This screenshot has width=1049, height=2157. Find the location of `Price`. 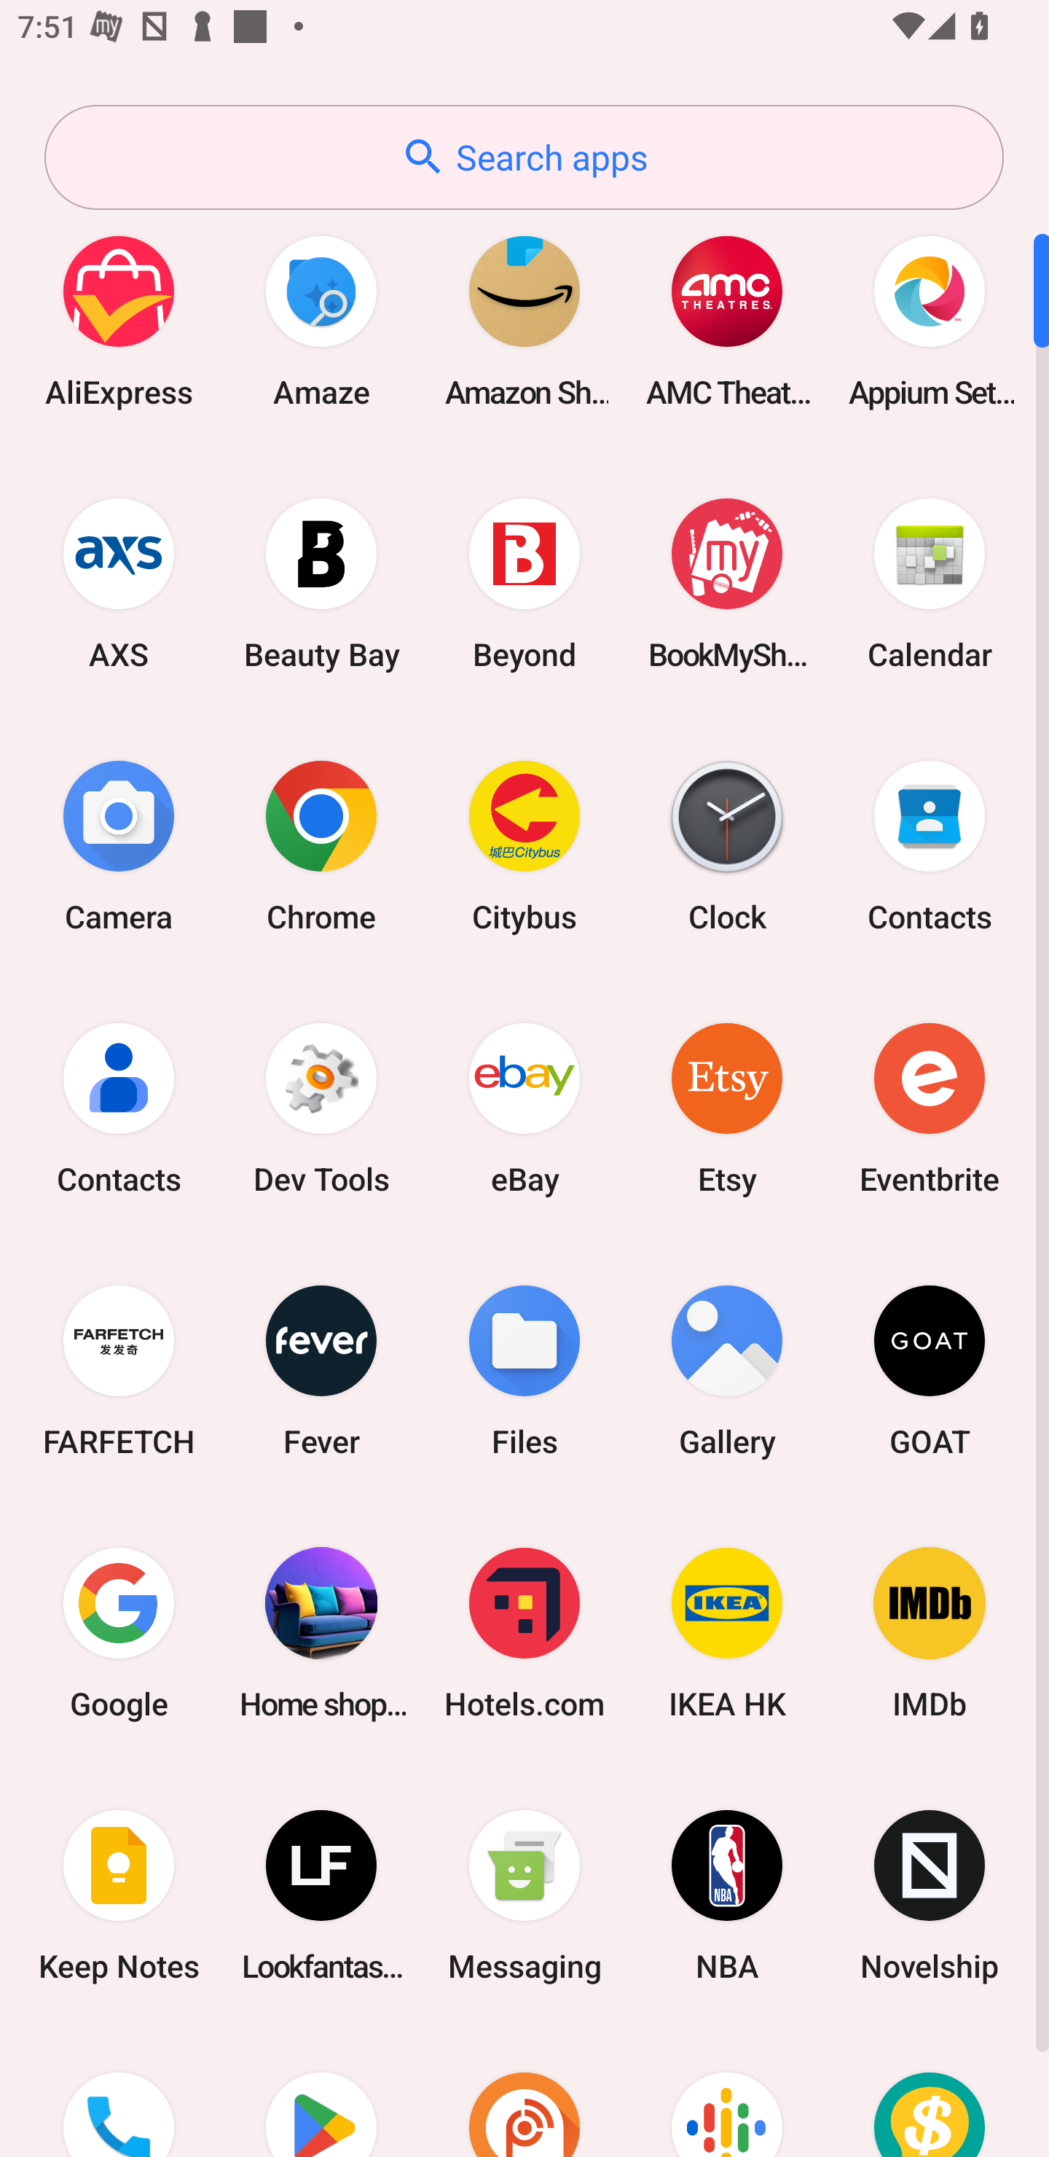

Price is located at coordinates (930, 2092).